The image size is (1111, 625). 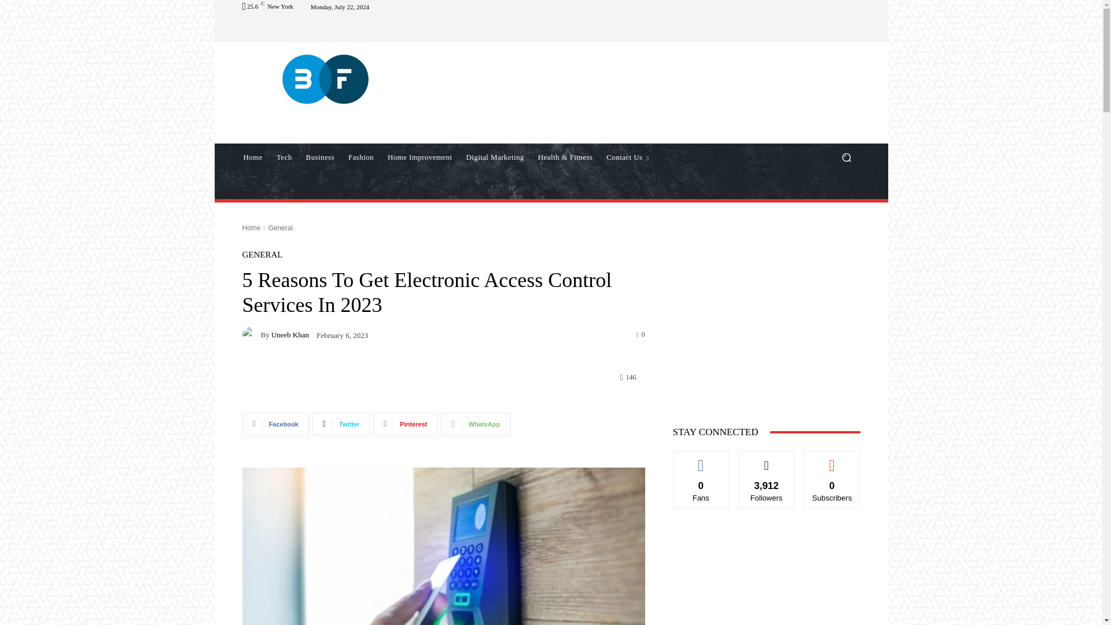 What do you see at coordinates (476, 424) in the screenshot?
I see `WhatsApp` at bounding box center [476, 424].